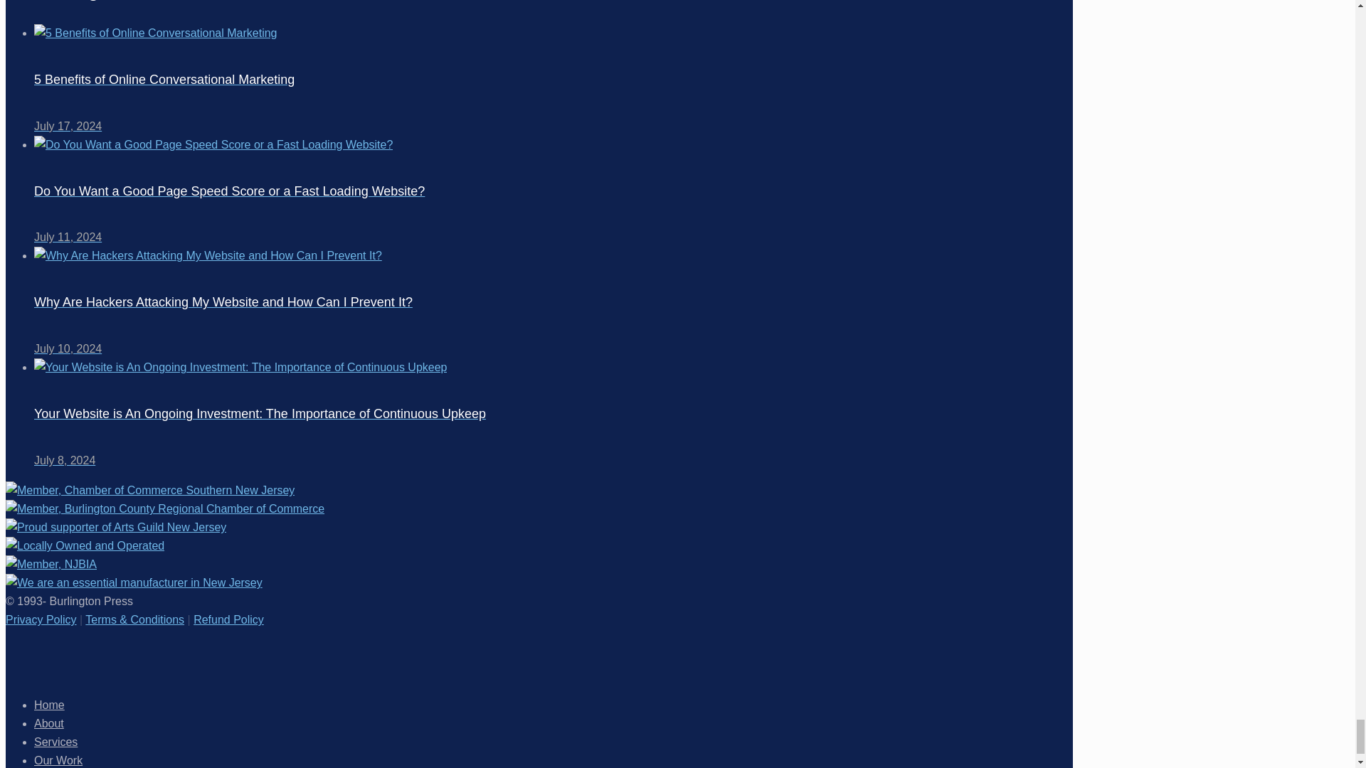 Image resolution: width=1366 pixels, height=768 pixels. I want to click on Member, Burlington County Regional Chamber of Commerce, so click(165, 509).